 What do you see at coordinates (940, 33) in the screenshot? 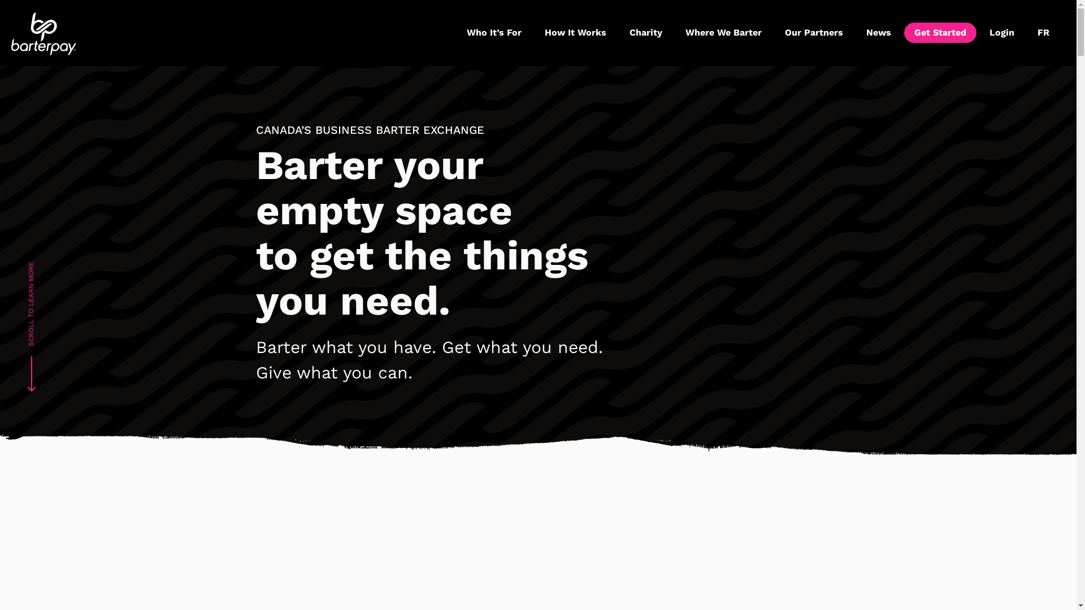
I see `Get Started` at bounding box center [940, 33].